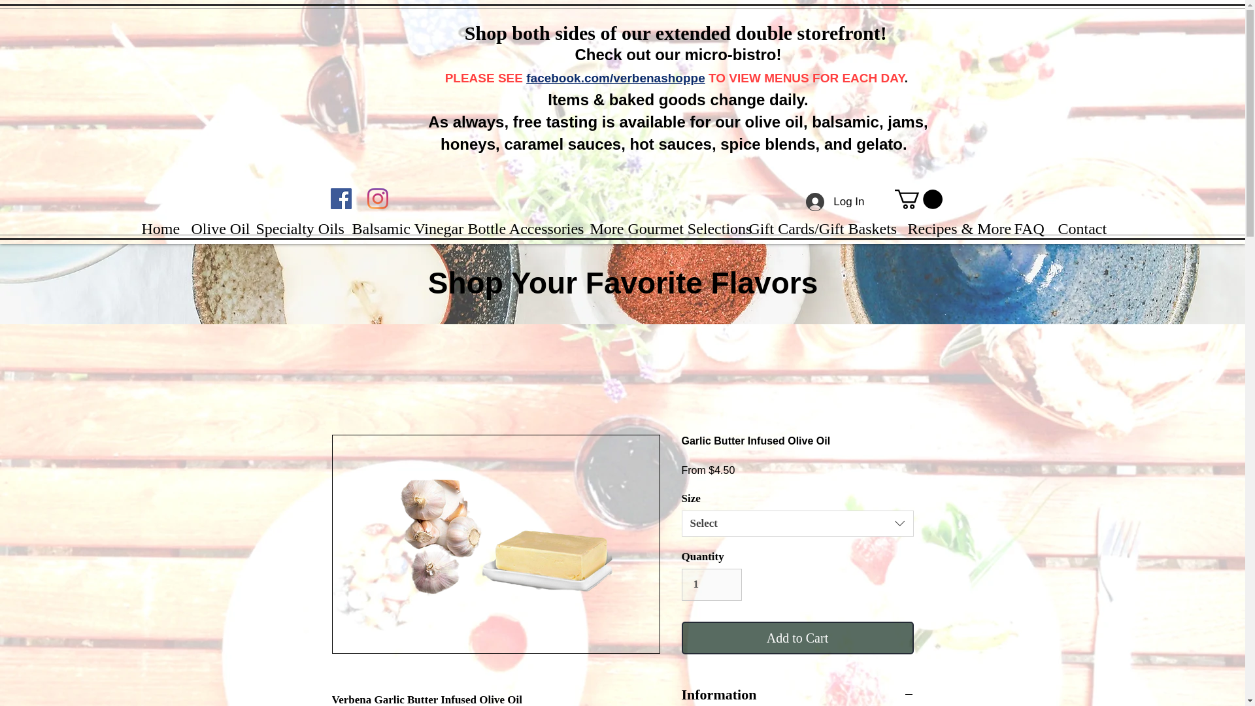 Image resolution: width=1255 pixels, height=706 pixels. Describe the element at coordinates (711, 584) in the screenshot. I see `1` at that location.